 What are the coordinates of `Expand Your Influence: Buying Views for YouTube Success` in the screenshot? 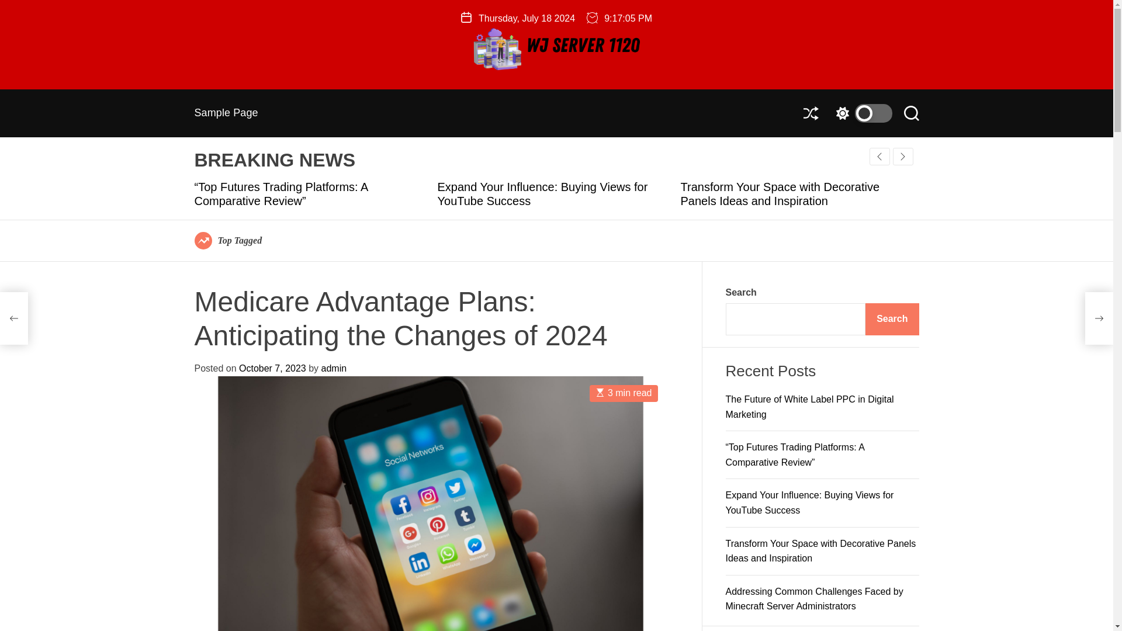 It's located at (810, 502).